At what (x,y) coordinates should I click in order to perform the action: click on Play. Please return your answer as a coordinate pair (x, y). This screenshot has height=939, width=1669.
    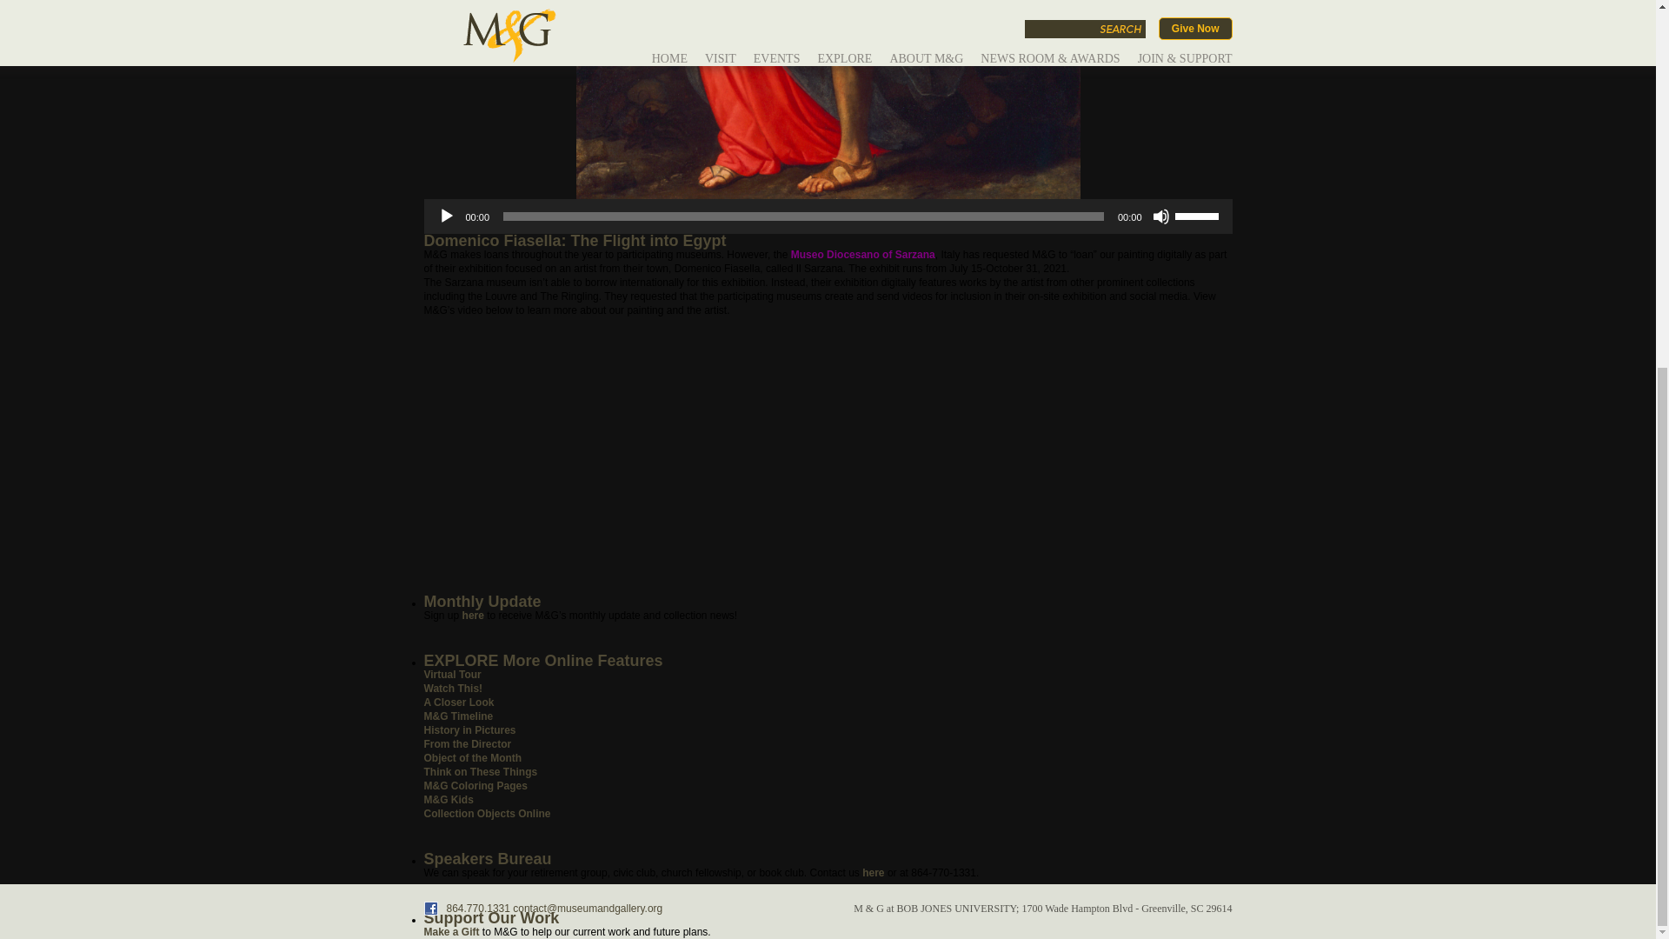
    Looking at the image, I should click on (447, 216).